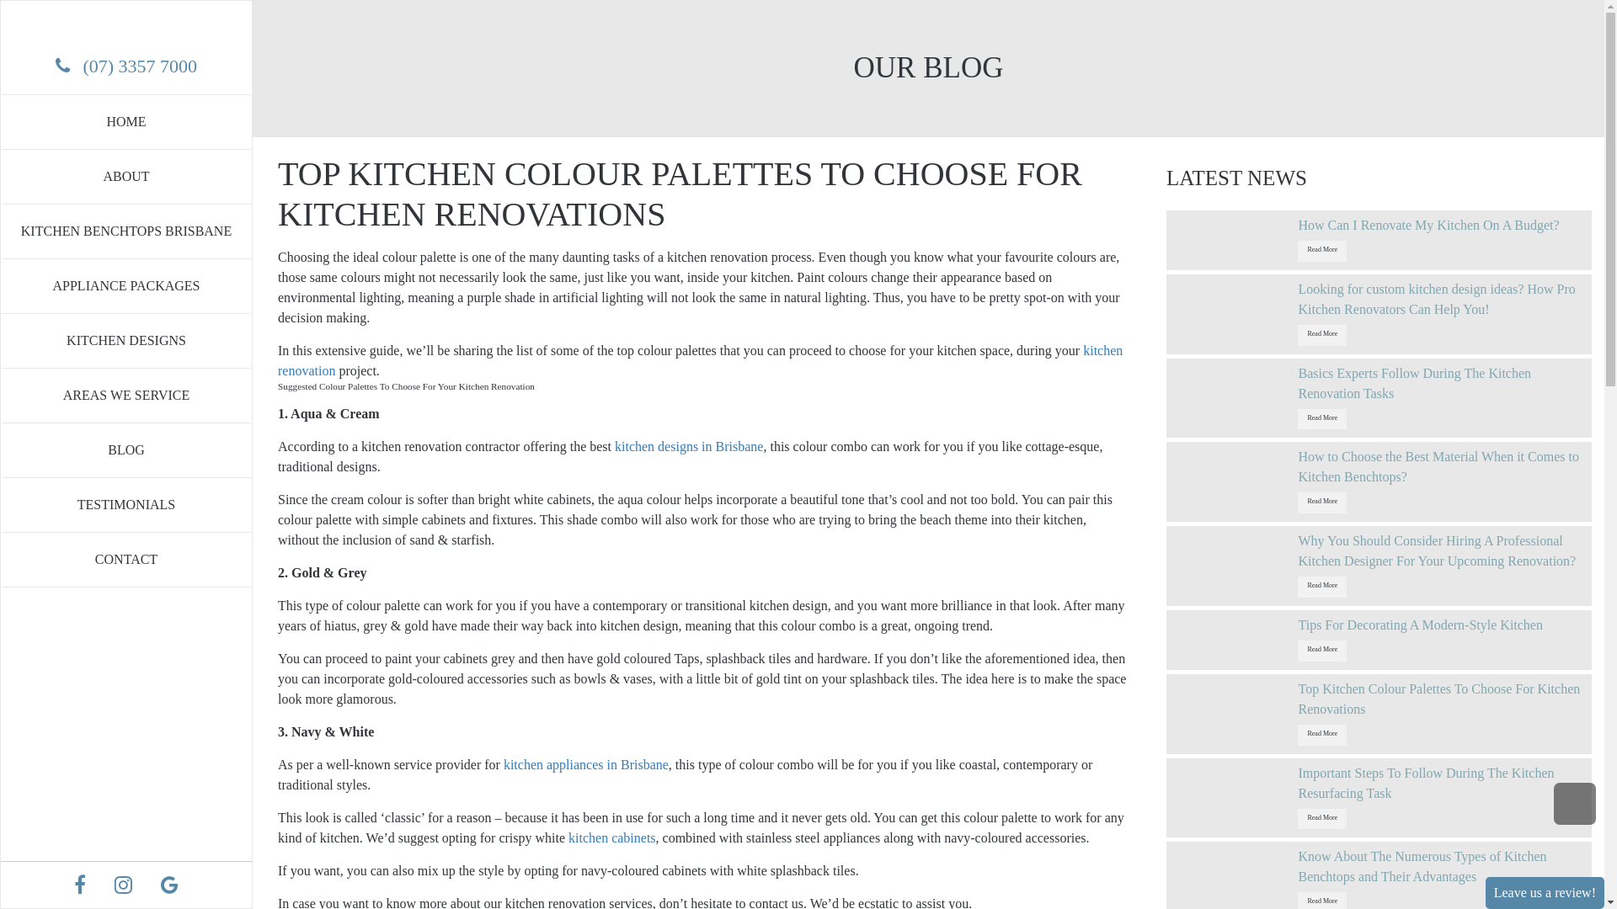 The width and height of the screenshot is (1617, 909). Describe the element at coordinates (586, 764) in the screenshot. I see `kitchen appliances in Brisbane` at that location.